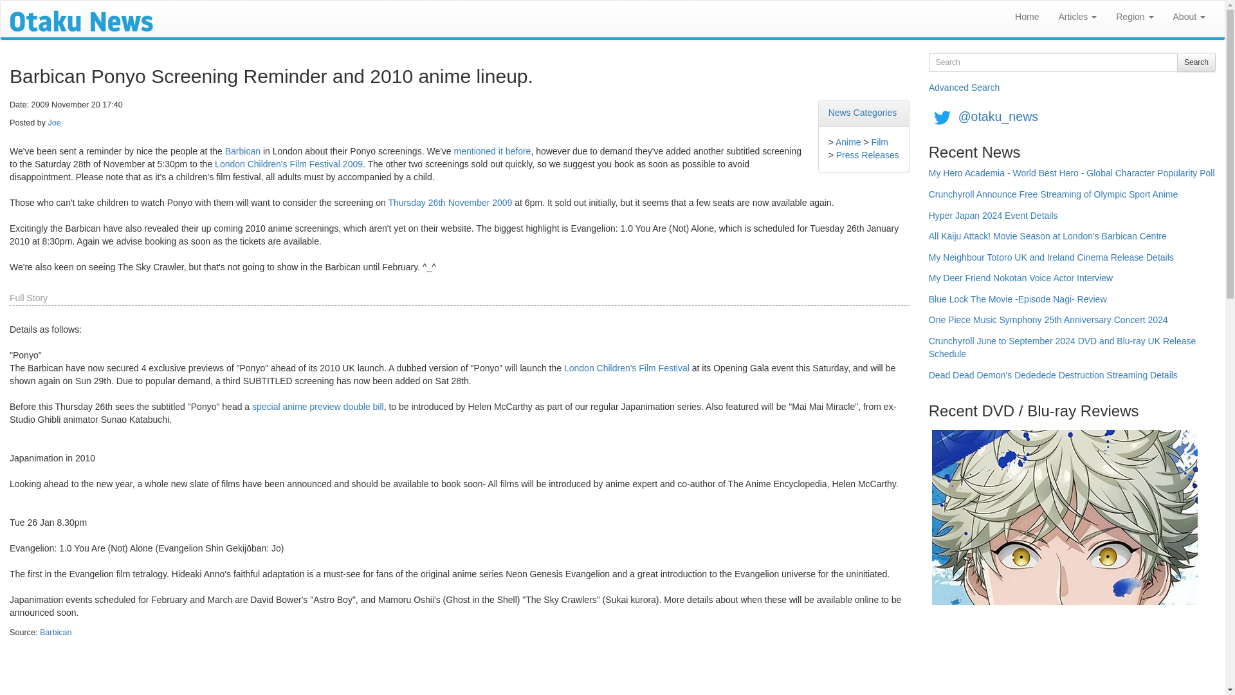 The height and width of the screenshot is (695, 1235). What do you see at coordinates (993, 220) in the screenshot?
I see `Hyper Japan 2024 Event Details` at bounding box center [993, 220].